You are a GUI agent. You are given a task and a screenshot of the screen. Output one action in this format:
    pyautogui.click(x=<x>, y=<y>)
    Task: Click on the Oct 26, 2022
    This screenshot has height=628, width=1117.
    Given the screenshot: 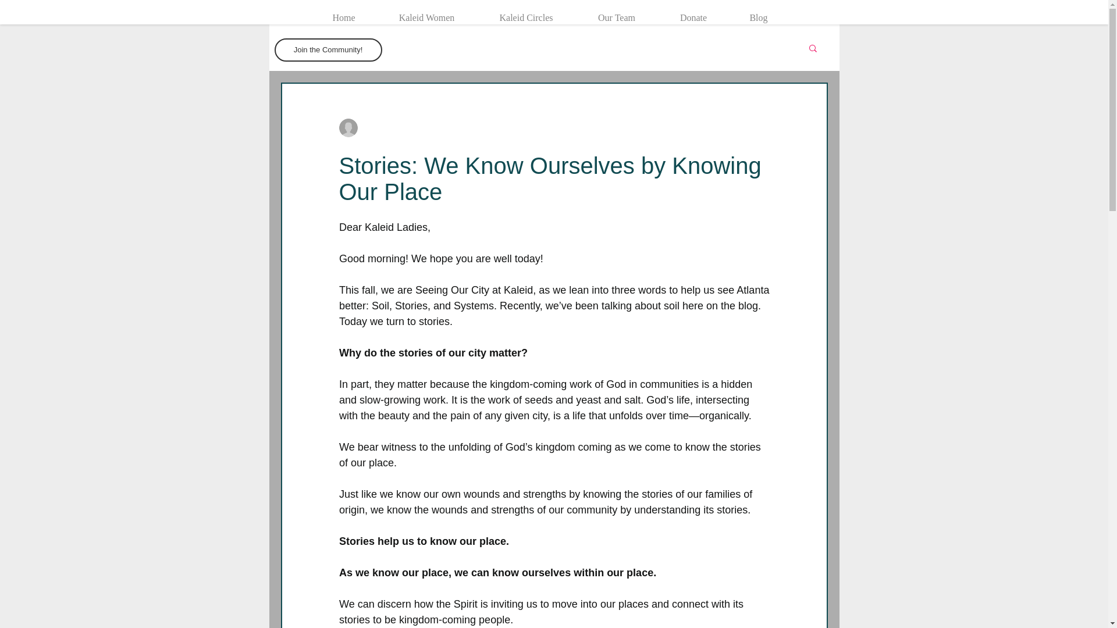 What is the action you would take?
    pyautogui.click(x=470, y=127)
    